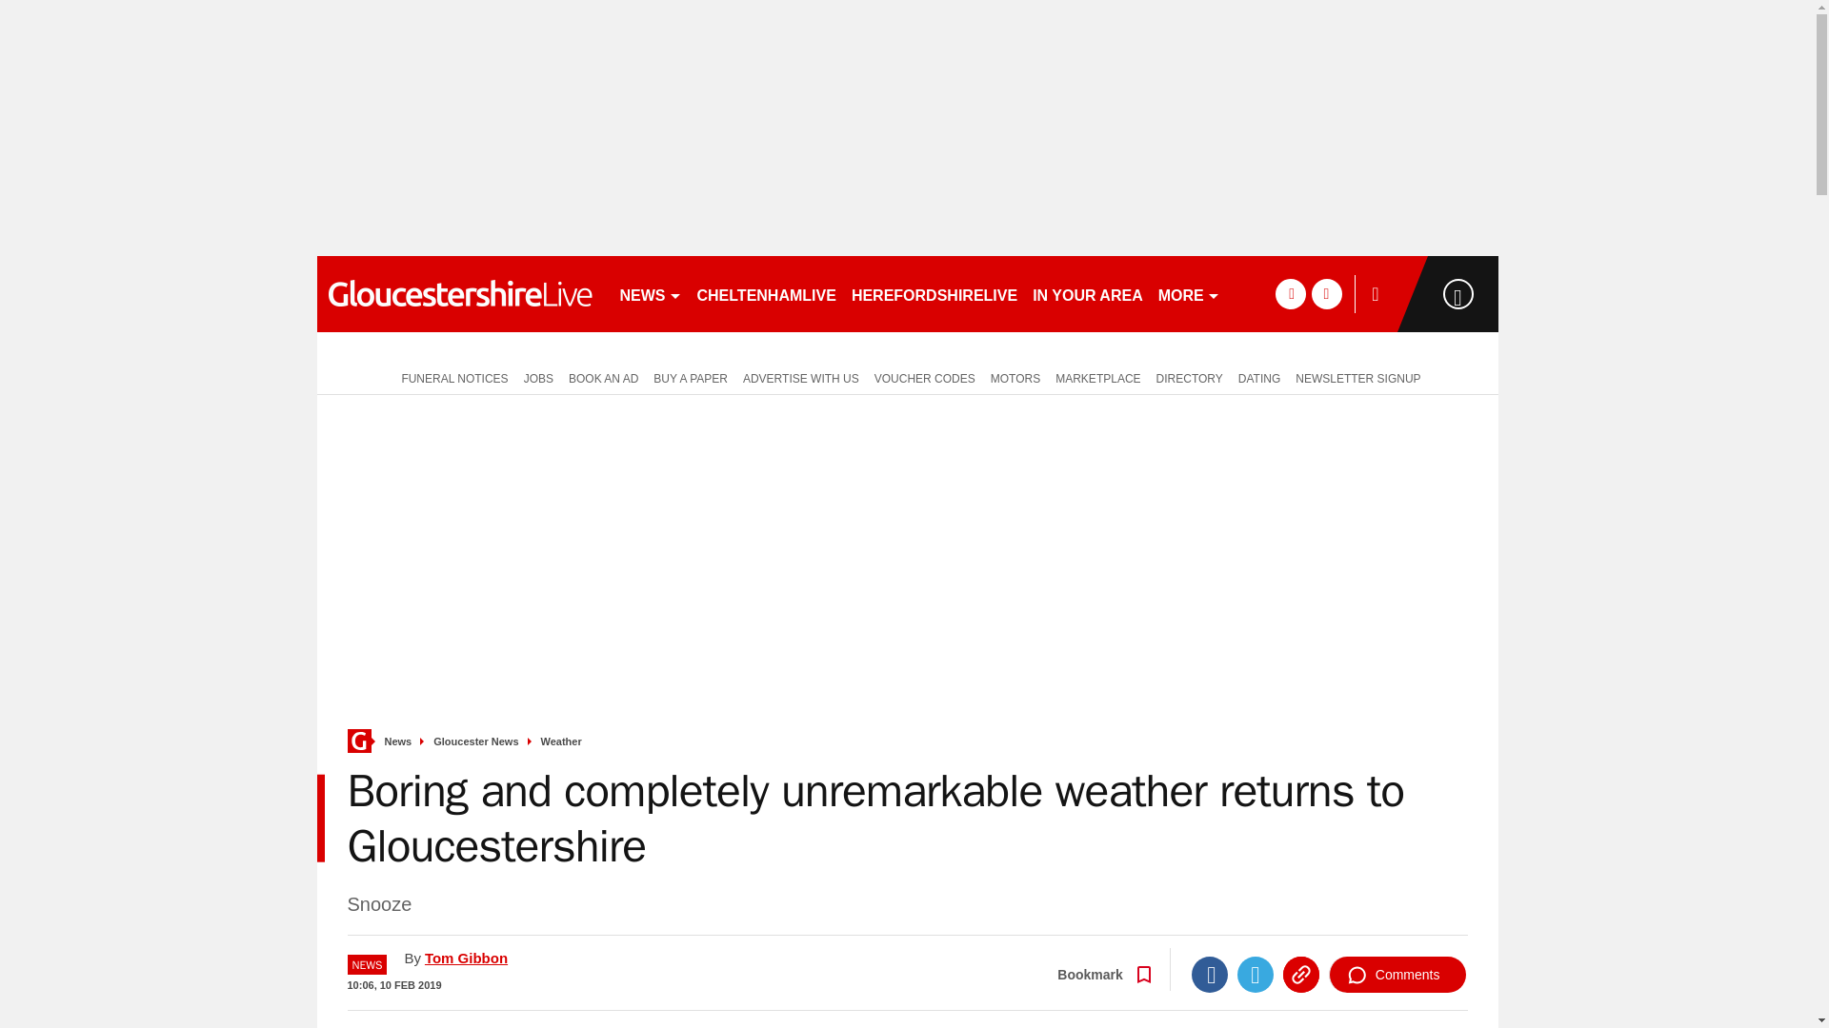  What do you see at coordinates (1210, 975) in the screenshot?
I see `Facebook` at bounding box center [1210, 975].